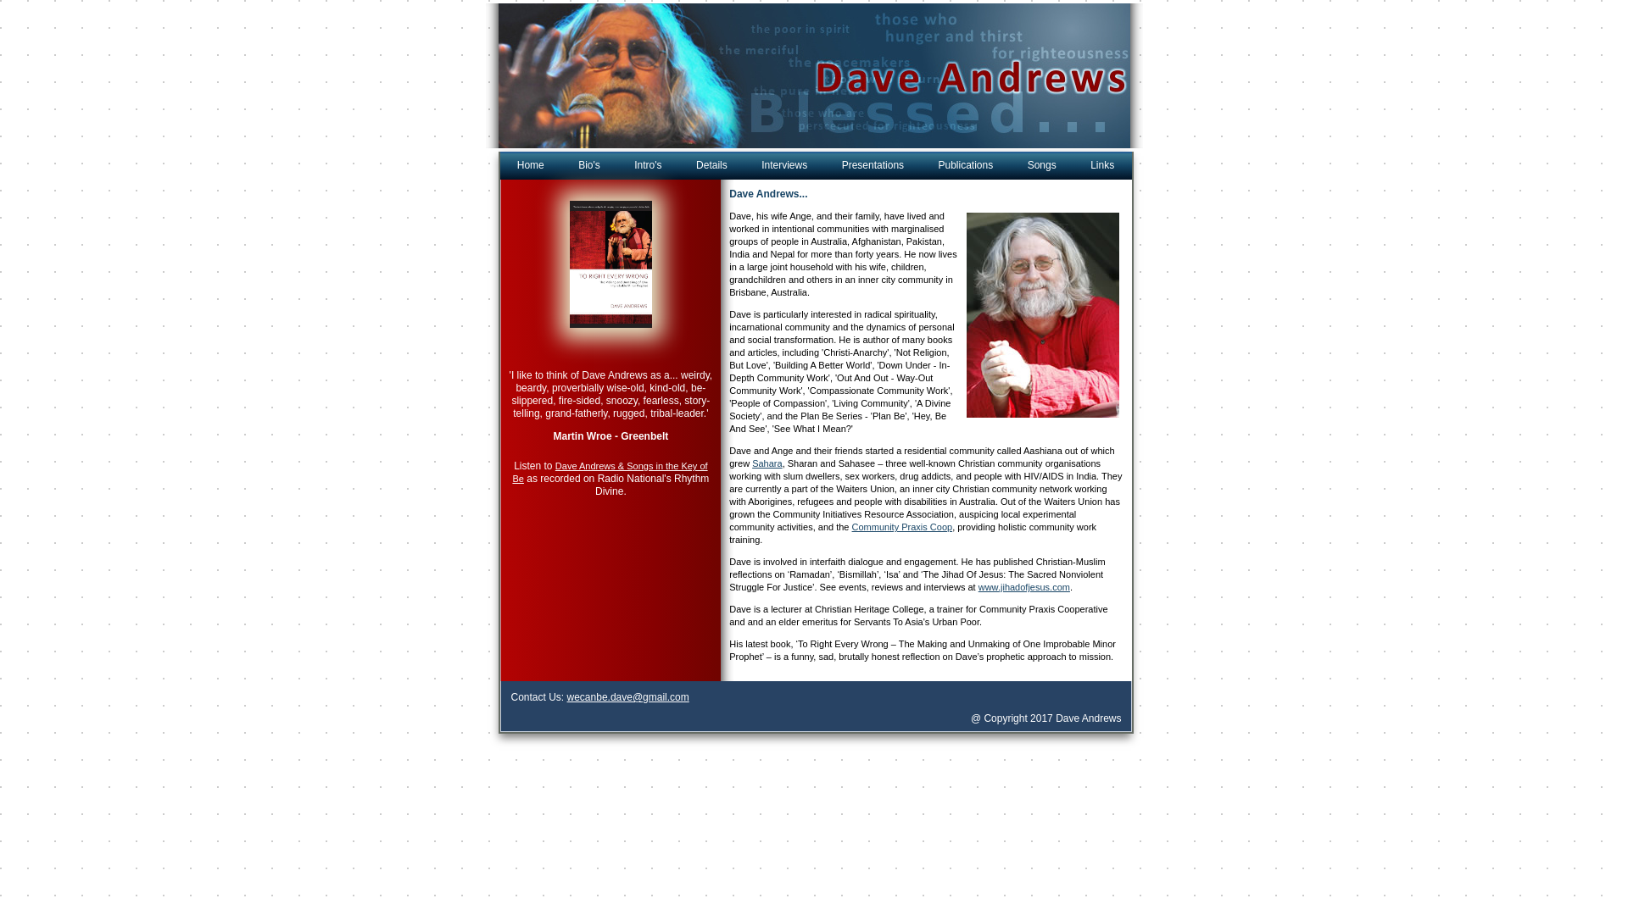  Describe the element at coordinates (784, 166) in the screenshot. I see `Interviews` at that location.